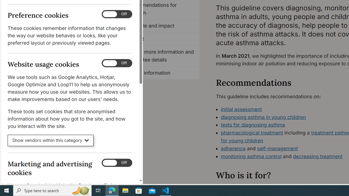  I want to click on Show vendors within this category, so click(51, 140).